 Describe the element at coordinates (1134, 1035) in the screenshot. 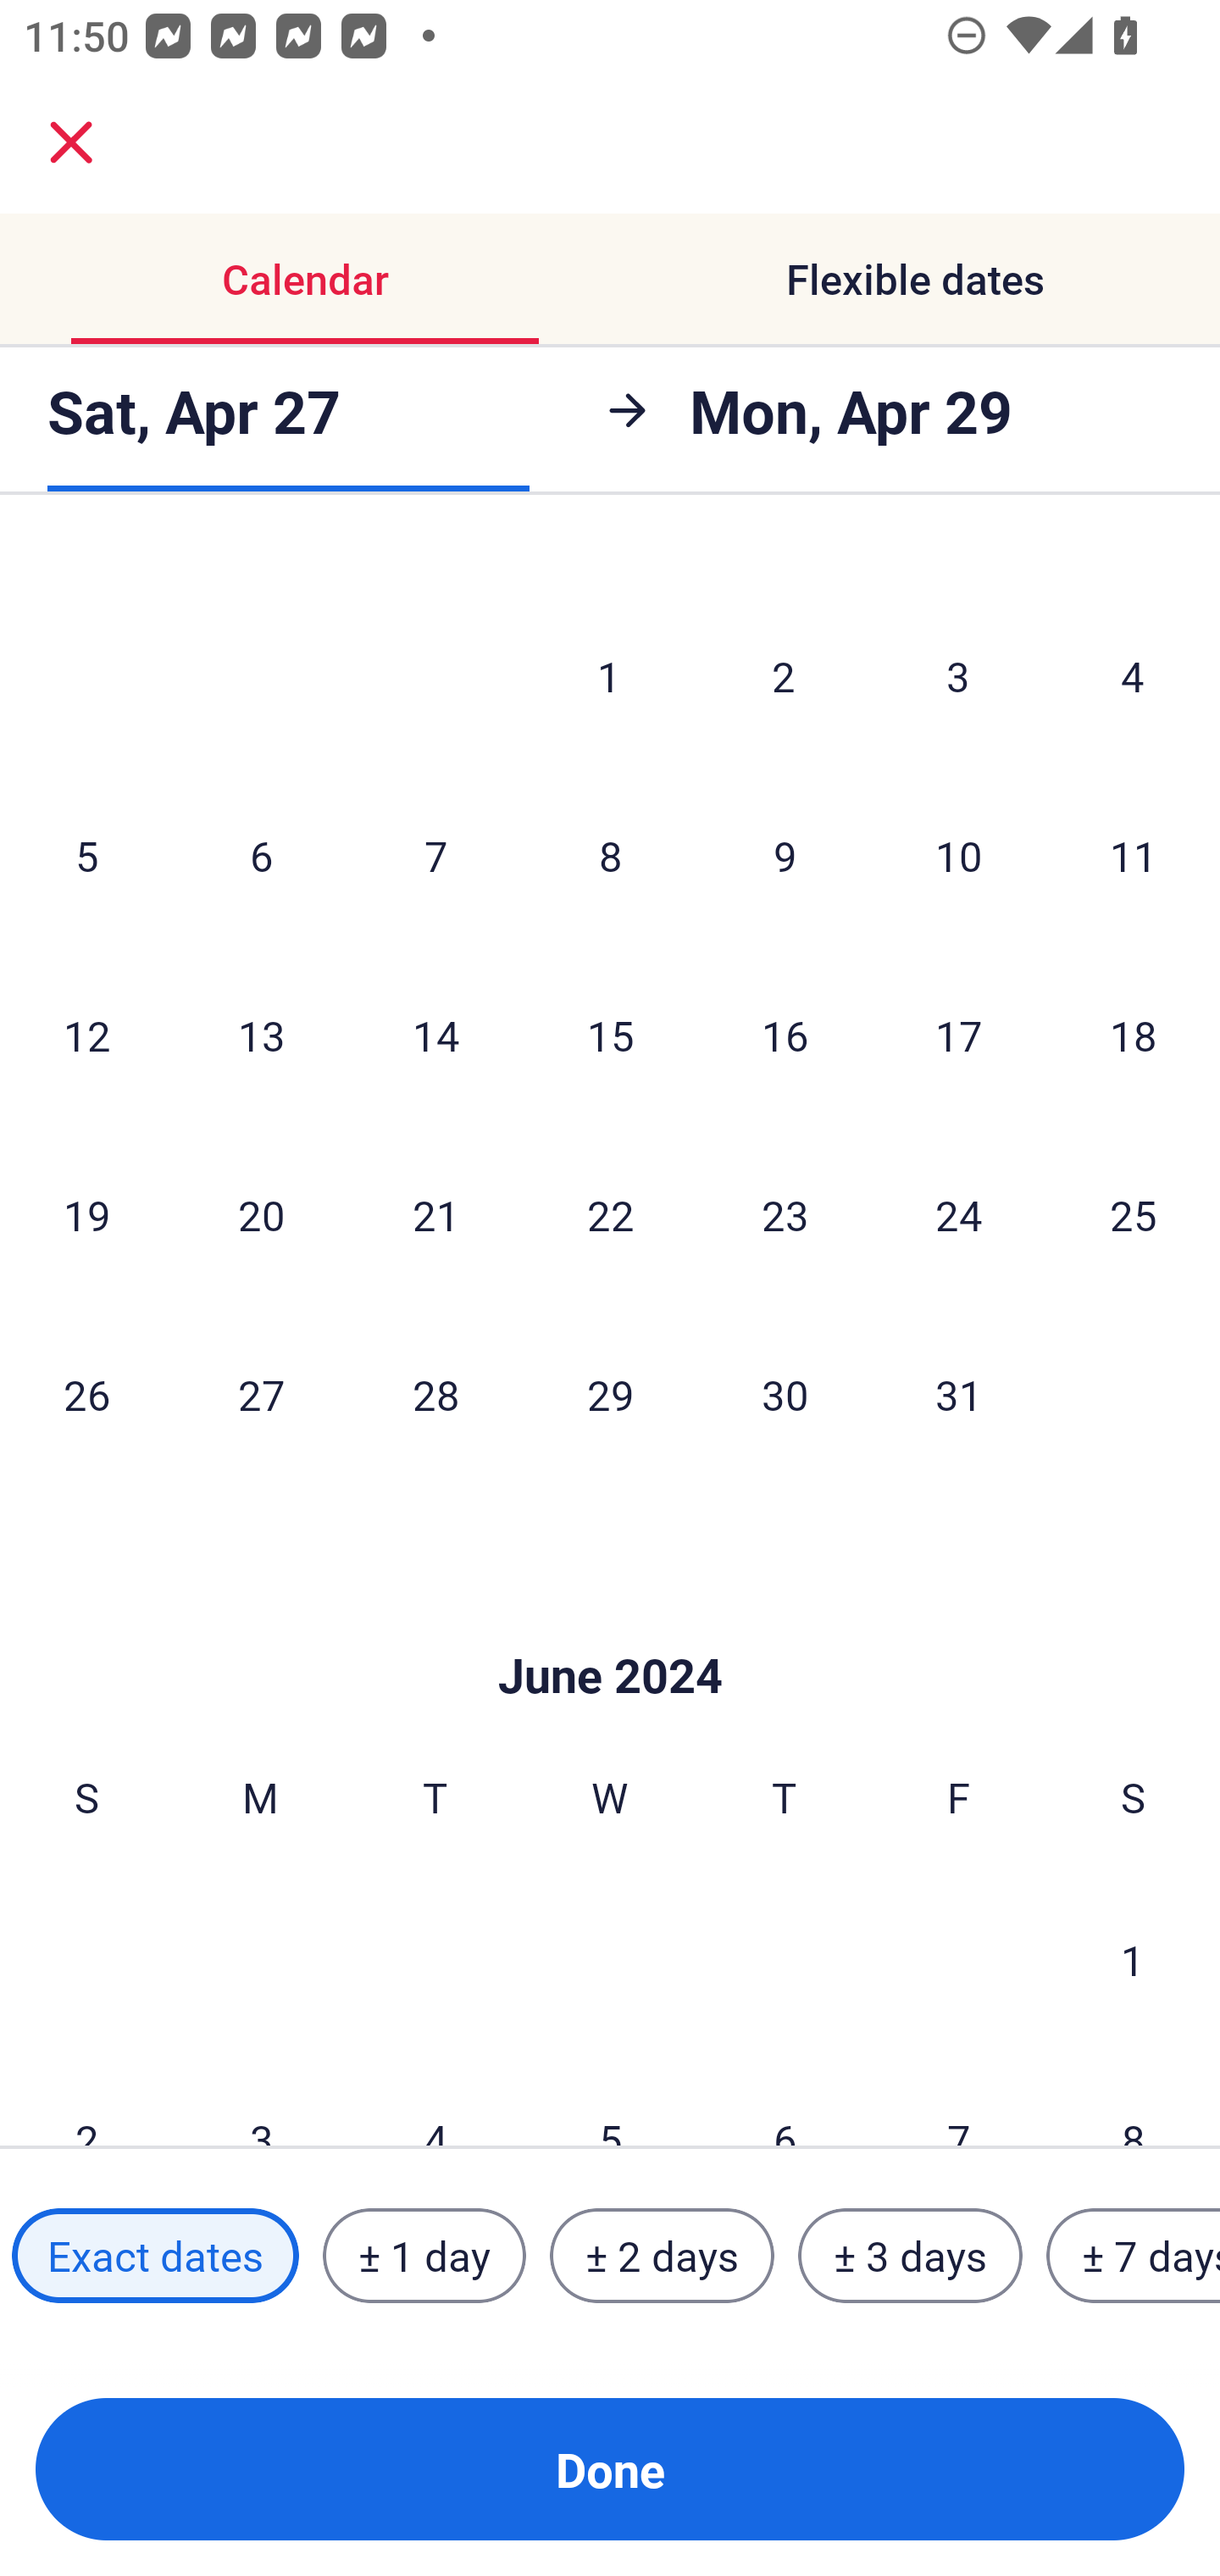

I see `18 Saturday, May 18, 2024` at that location.